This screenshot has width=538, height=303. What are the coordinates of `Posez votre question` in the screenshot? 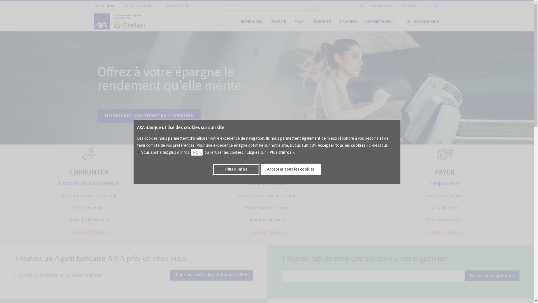 It's located at (492, 276).